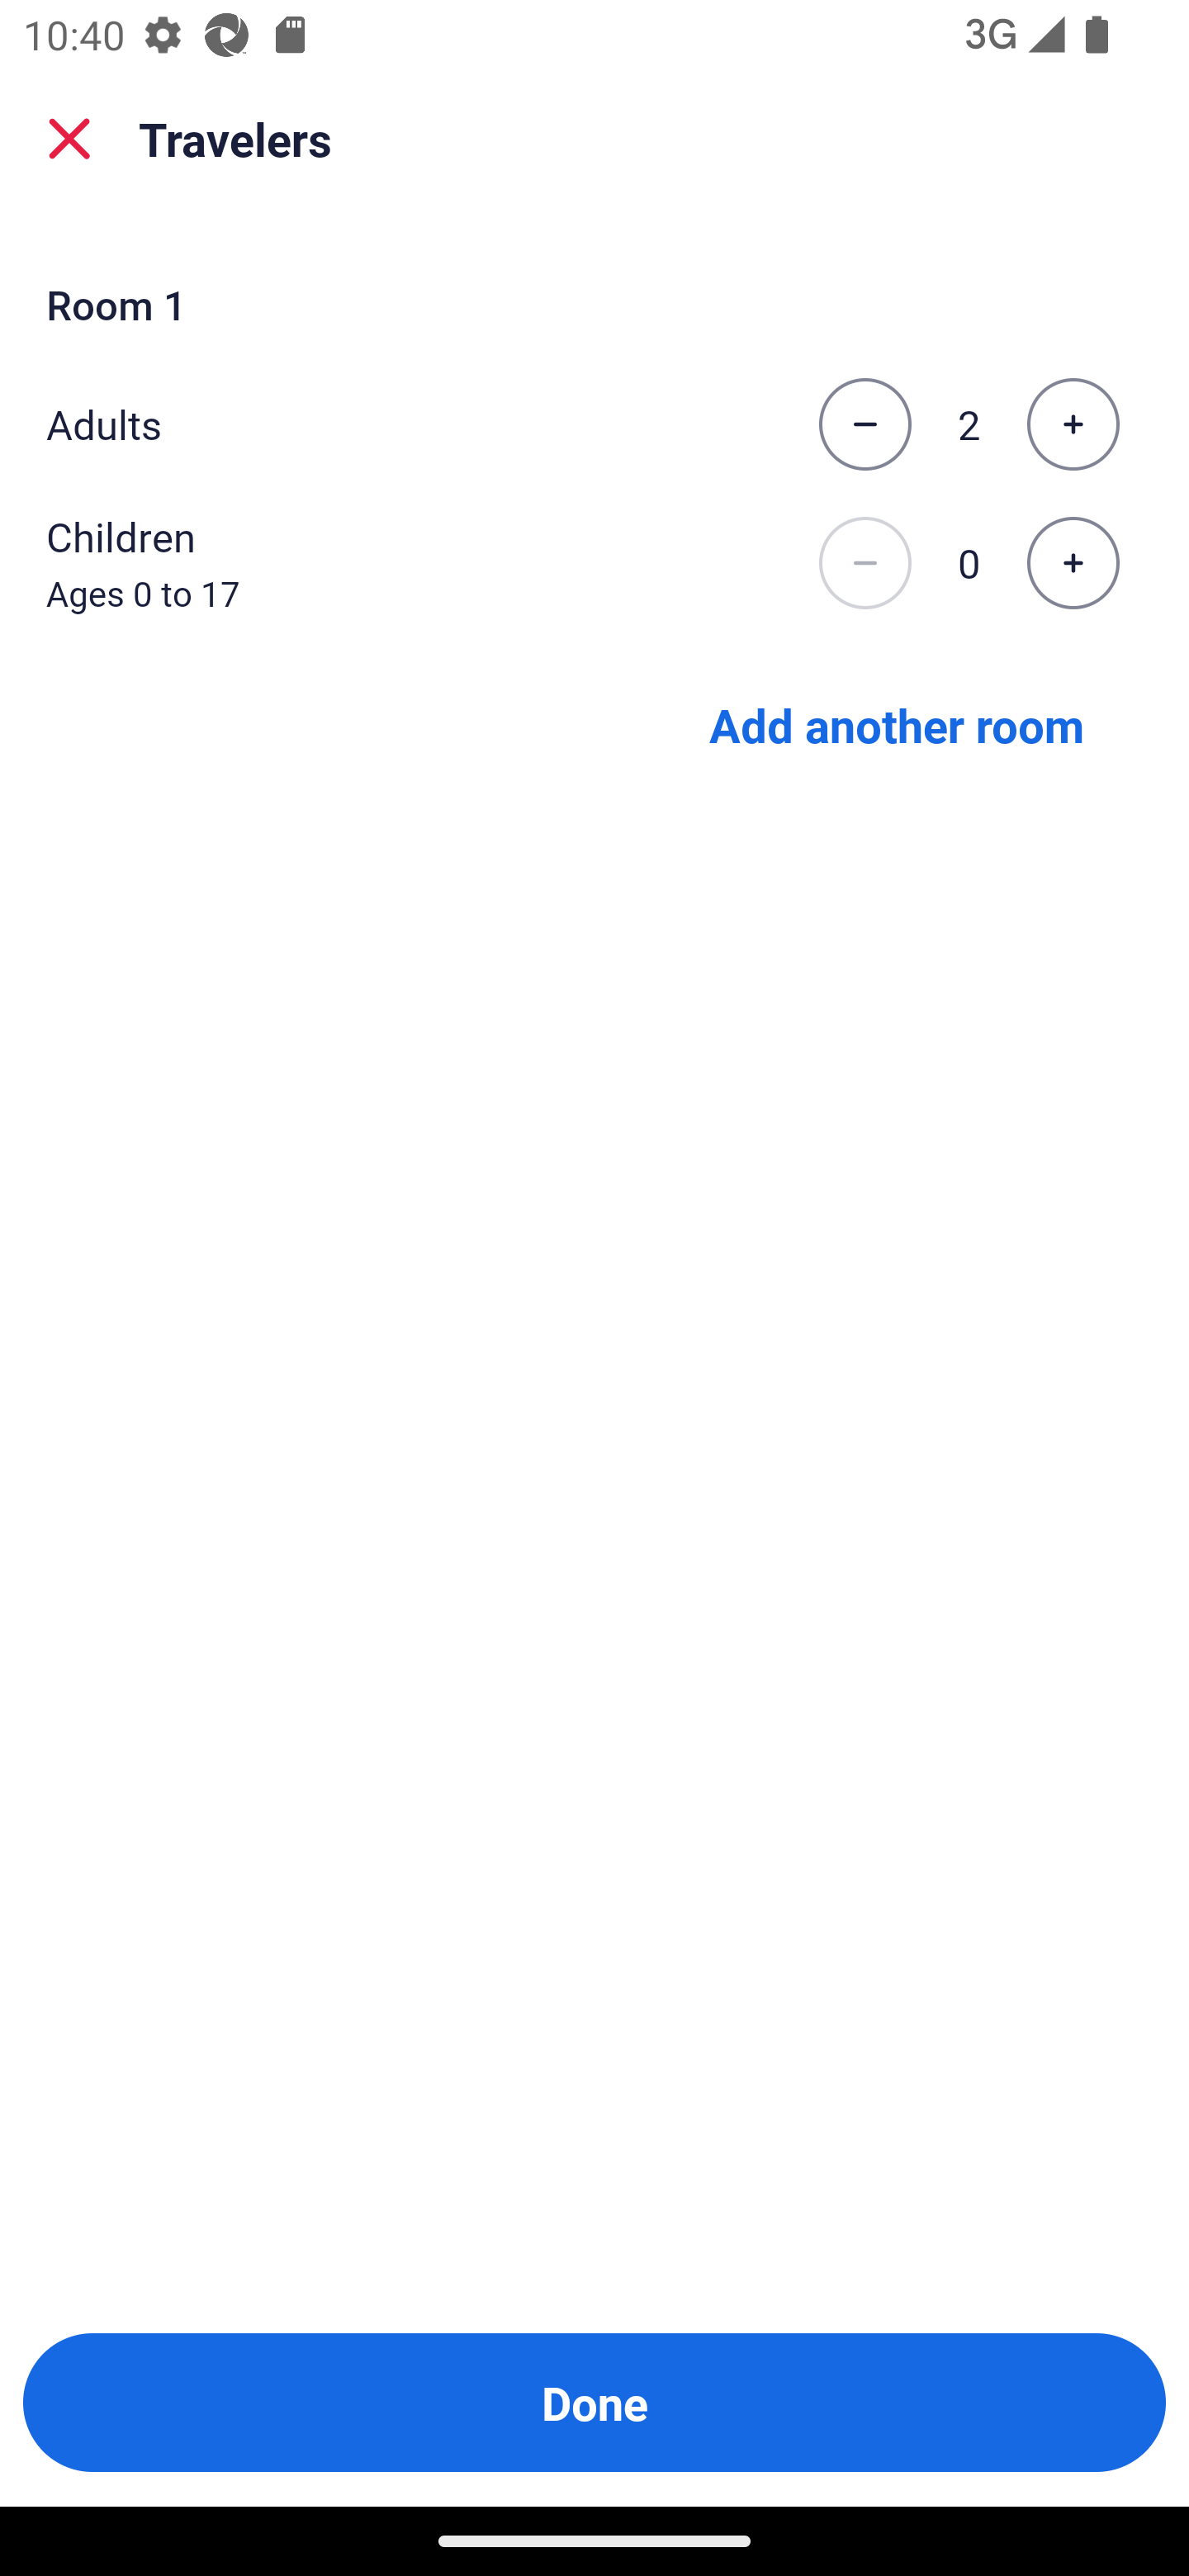 The height and width of the screenshot is (2576, 1189). I want to click on Increase the number of children, so click(1073, 564).